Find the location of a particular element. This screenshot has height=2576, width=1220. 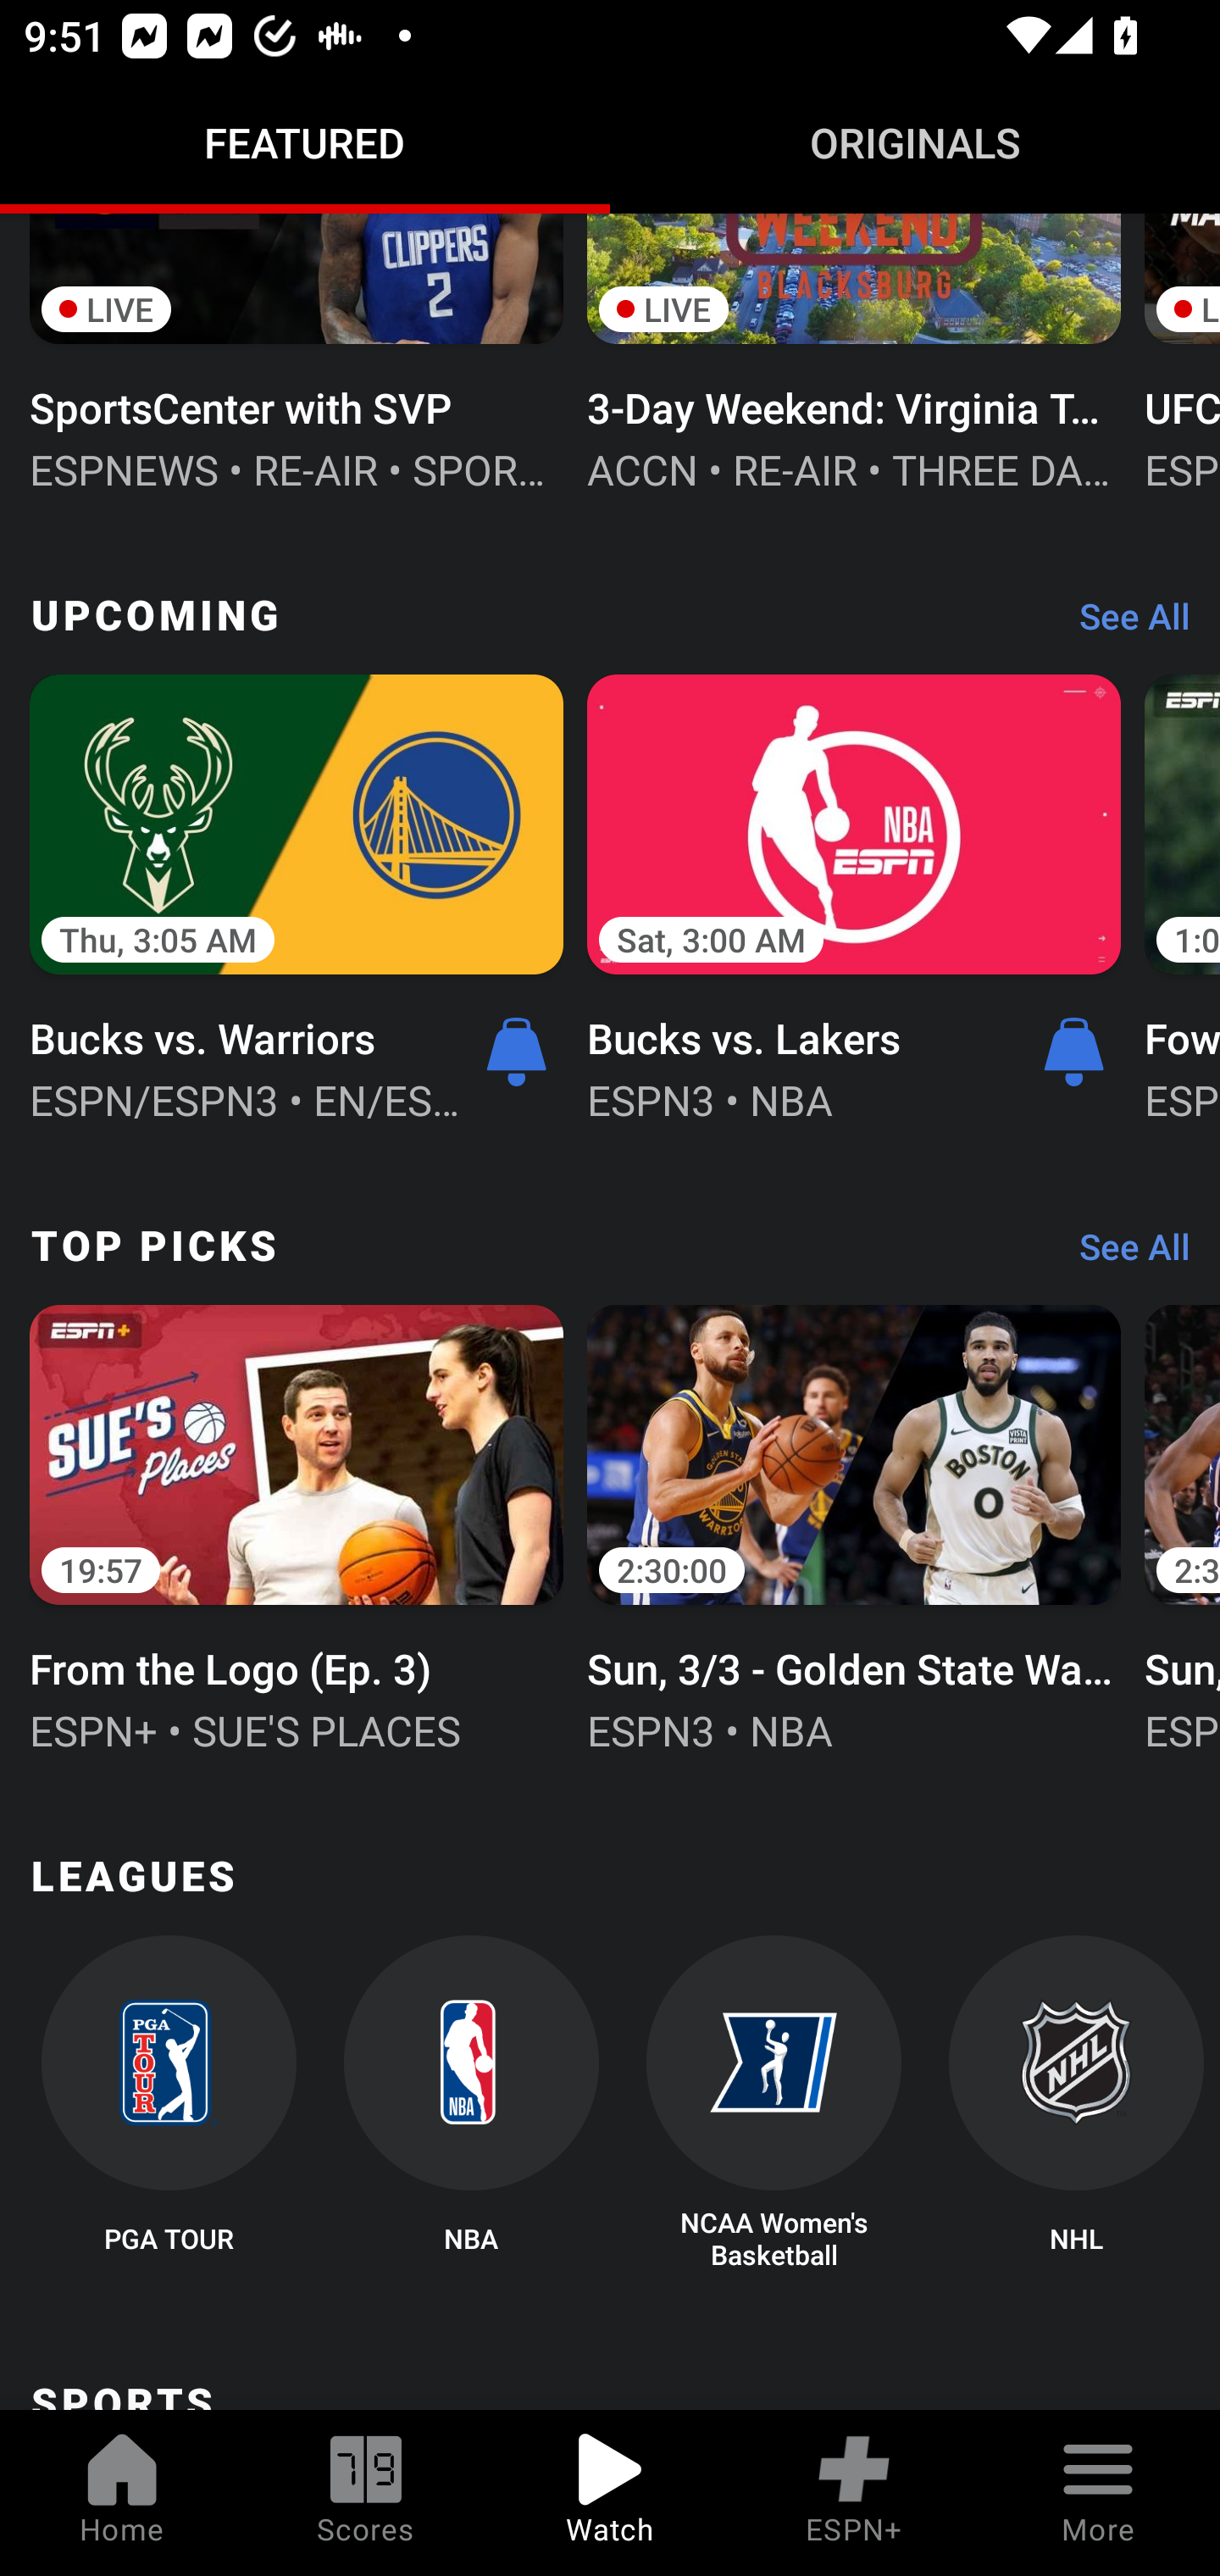

Originals ORIGINALS is located at coordinates (915, 142).